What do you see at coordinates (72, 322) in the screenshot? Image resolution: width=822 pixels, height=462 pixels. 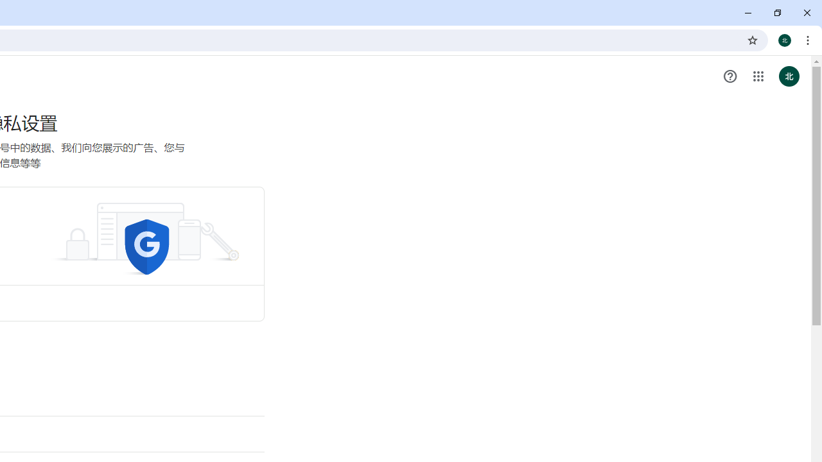 I see `Web Store` at bounding box center [72, 322].